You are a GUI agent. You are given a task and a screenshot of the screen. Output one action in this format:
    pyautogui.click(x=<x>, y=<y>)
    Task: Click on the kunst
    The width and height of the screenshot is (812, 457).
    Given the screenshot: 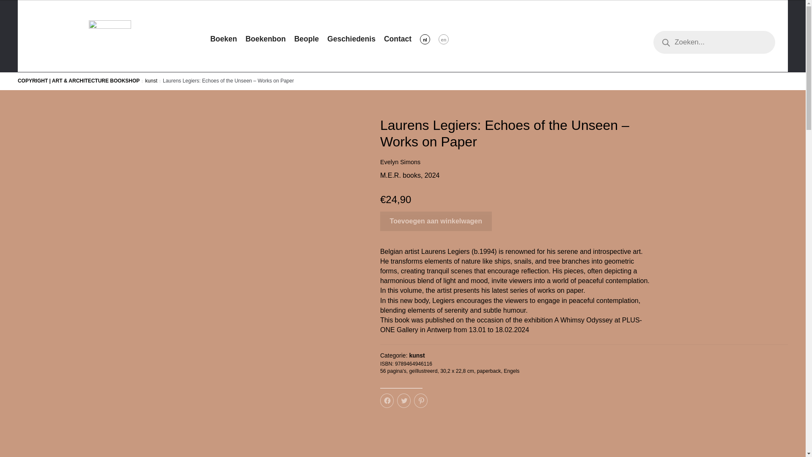 What is the action you would take?
    pyautogui.click(x=417, y=355)
    